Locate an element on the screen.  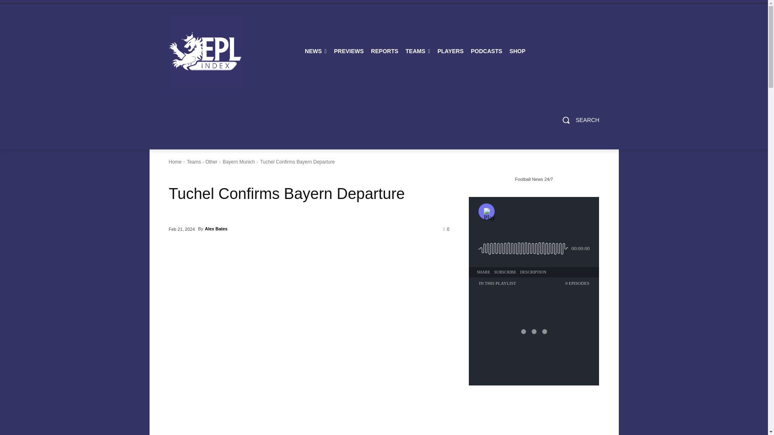
PLAYERS is located at coordinates (450, 51).